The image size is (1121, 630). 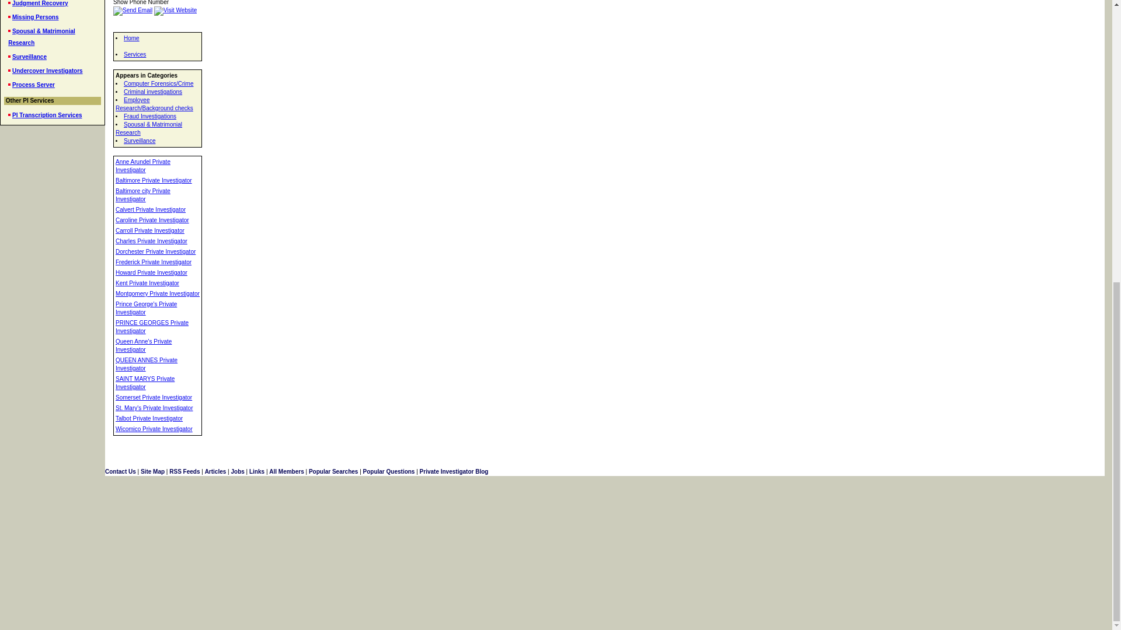 I want to click on Judgment Recovery Private Investigator, so click(x=40, y=3).